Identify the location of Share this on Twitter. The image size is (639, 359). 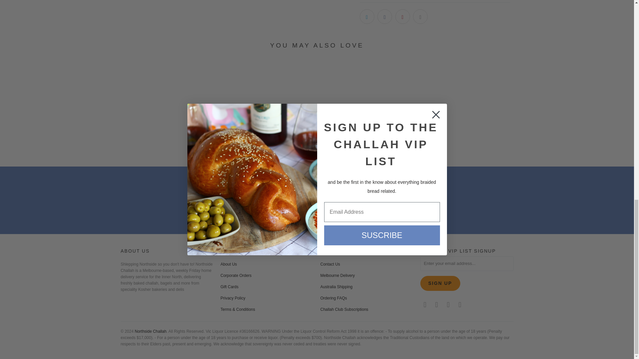
(366, 17).